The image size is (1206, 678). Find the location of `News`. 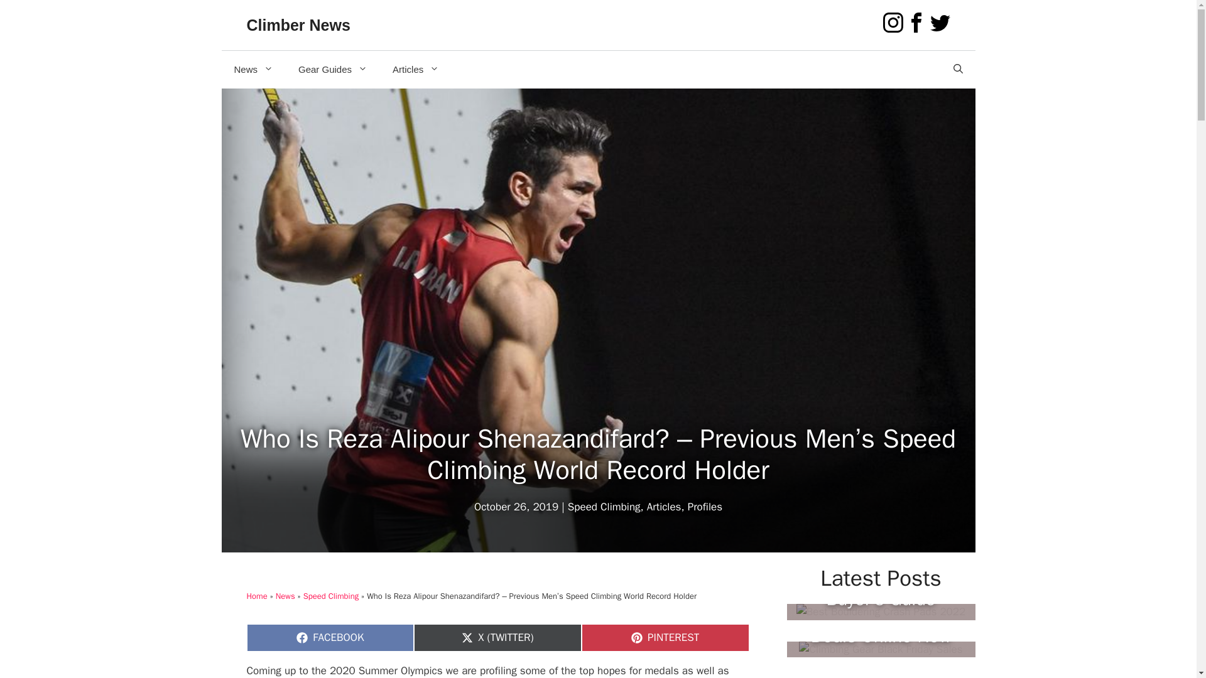

News is located at coordinates (253, 69).